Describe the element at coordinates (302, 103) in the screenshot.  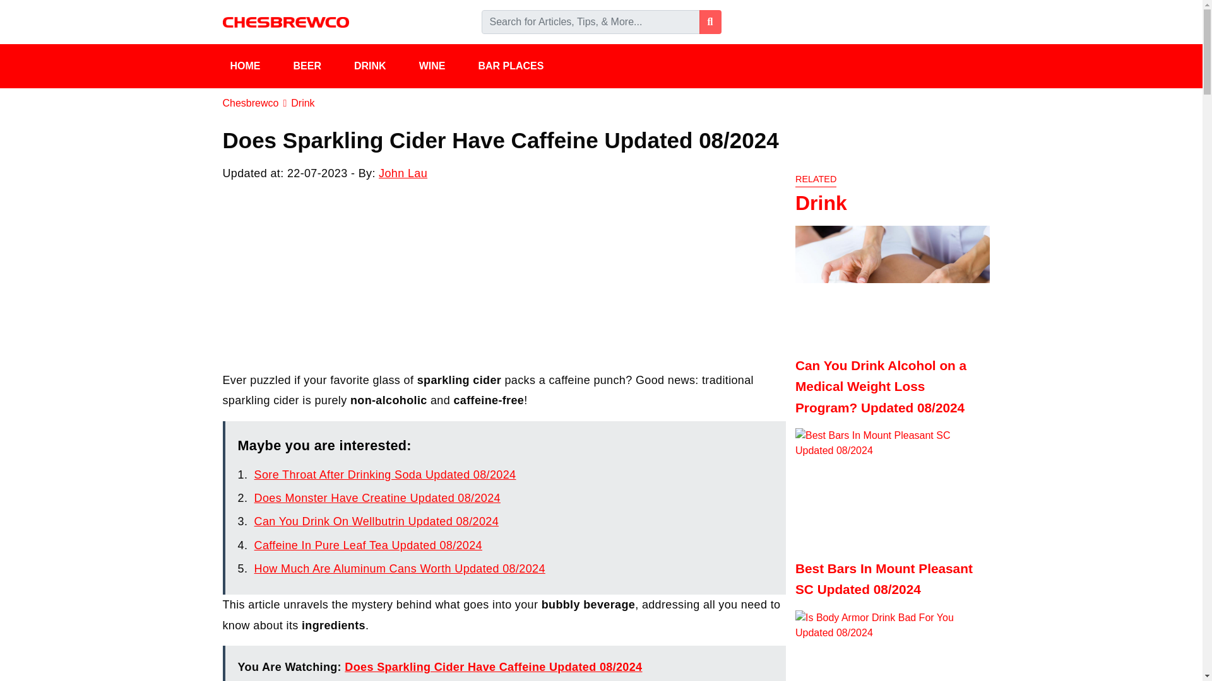
I see `Drink` at that location.